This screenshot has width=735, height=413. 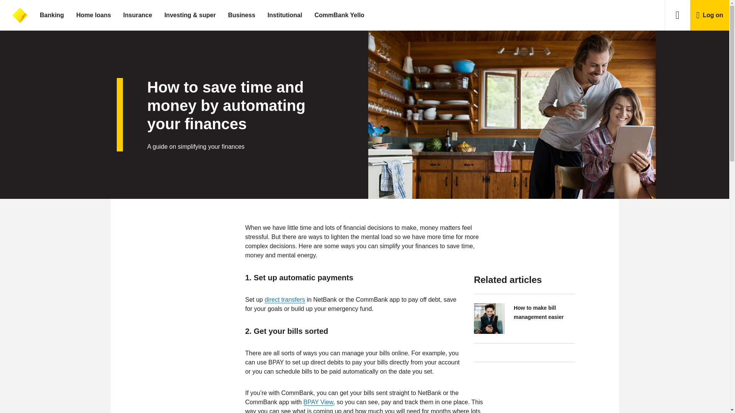 What do you see at coordinates (339, 15) in the screenshot?
I see `CommBank Yello` at bounding box center [339, 15].